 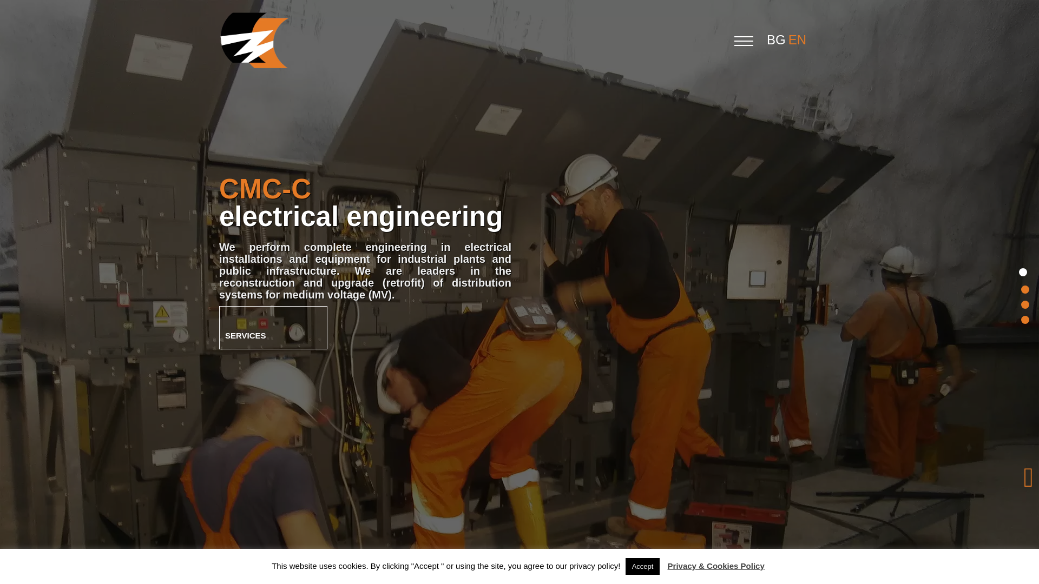 I want to click on Career, so click(x=1022, y=317).